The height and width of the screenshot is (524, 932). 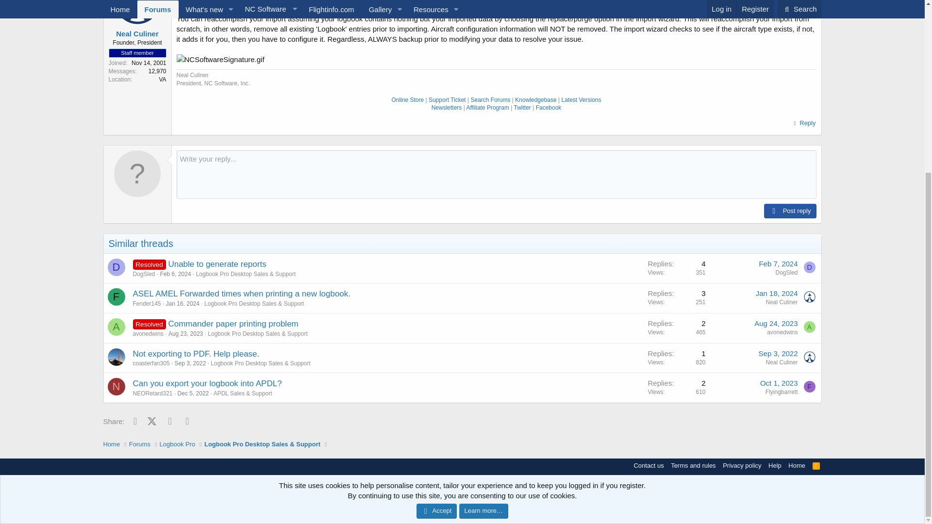 I want to click on First message reaction score: 0, so click(x=677, y=298).